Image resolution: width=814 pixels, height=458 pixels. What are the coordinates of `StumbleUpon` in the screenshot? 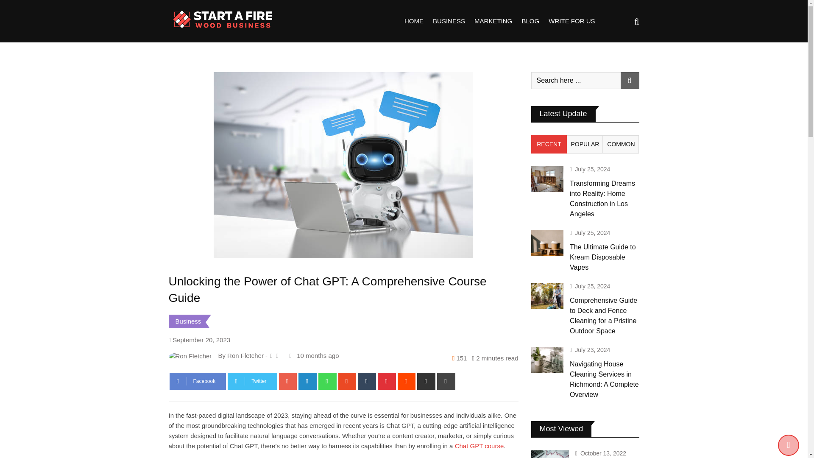 It's located at (347, 381).